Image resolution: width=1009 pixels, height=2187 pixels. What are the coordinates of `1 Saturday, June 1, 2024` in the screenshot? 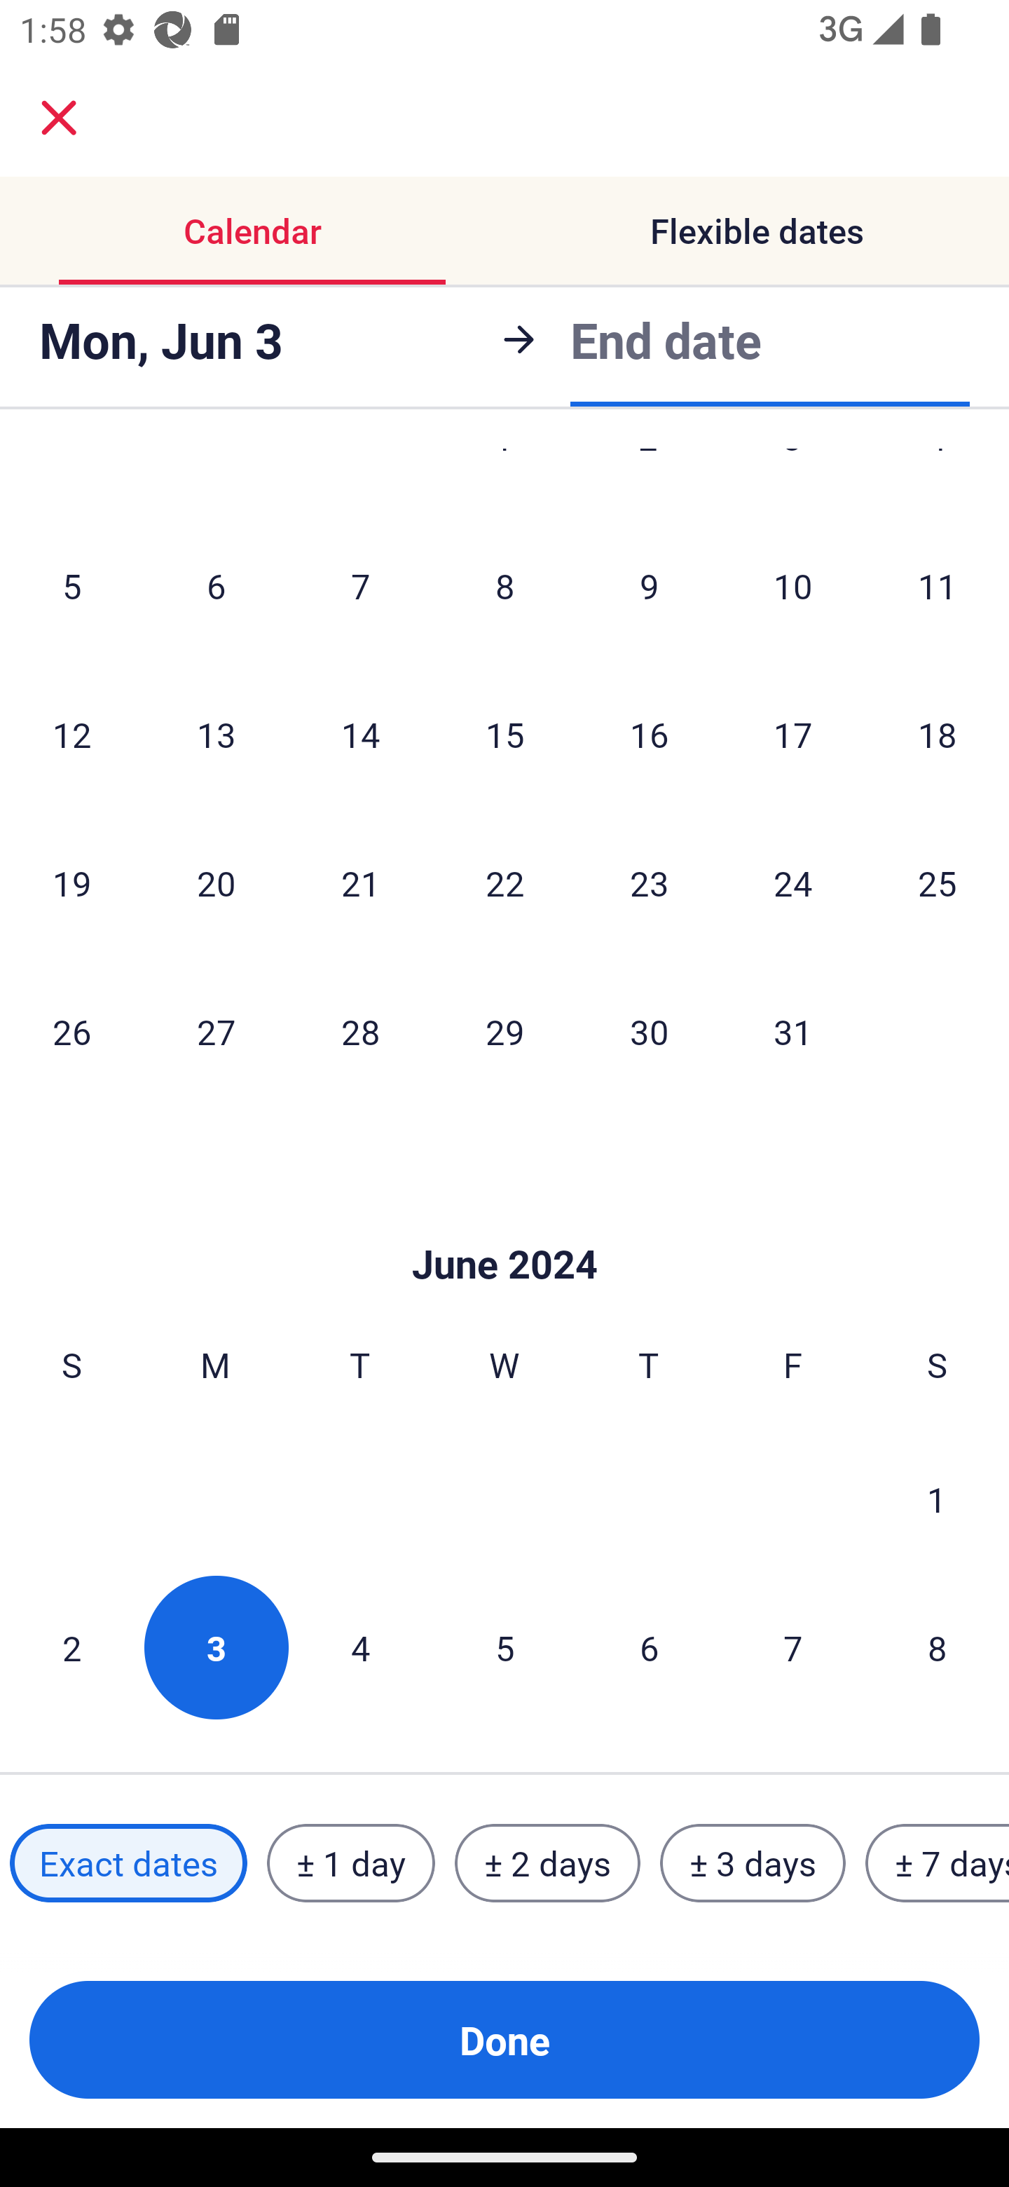 It's located at (937, 1499).